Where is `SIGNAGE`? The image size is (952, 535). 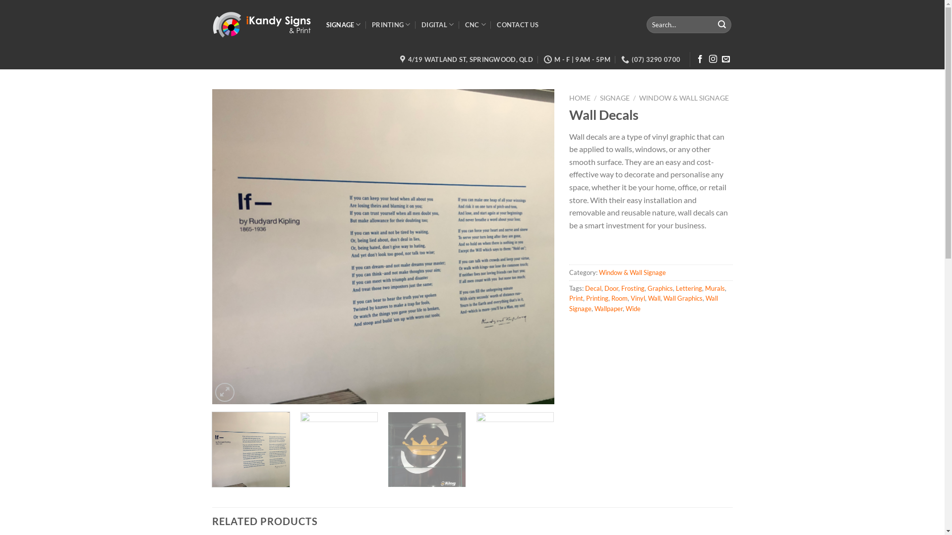 SIGNAGE is located at coordinates (344, 25).